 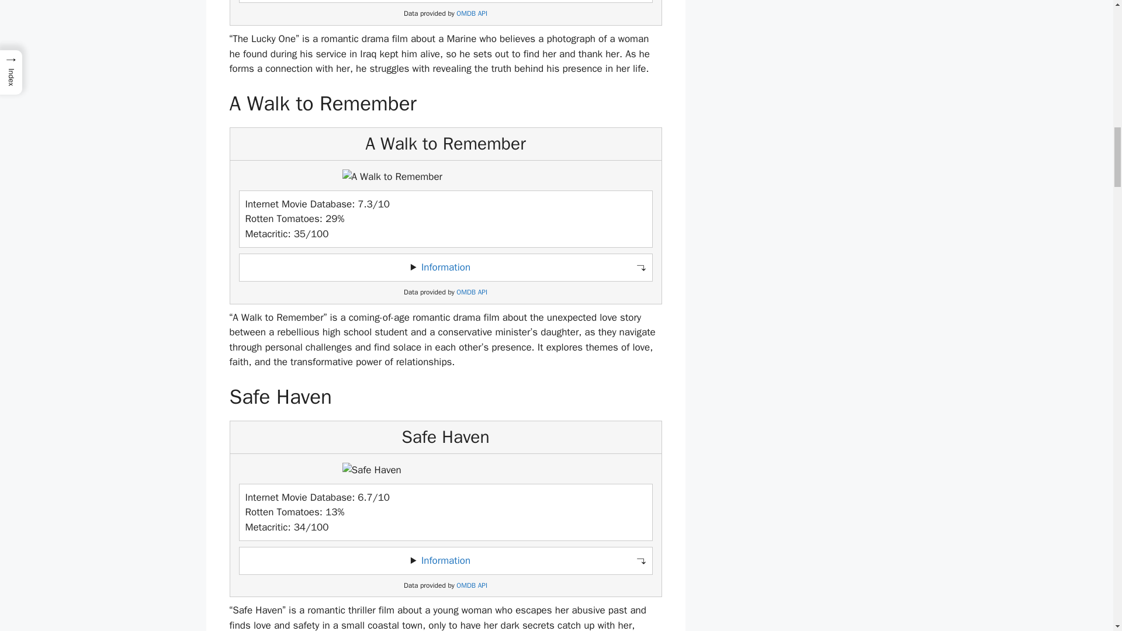 What do you see at coordinates (472, 585) in the screenshot?
I see `Open Movie Database API` at bounding box center [472, 585].